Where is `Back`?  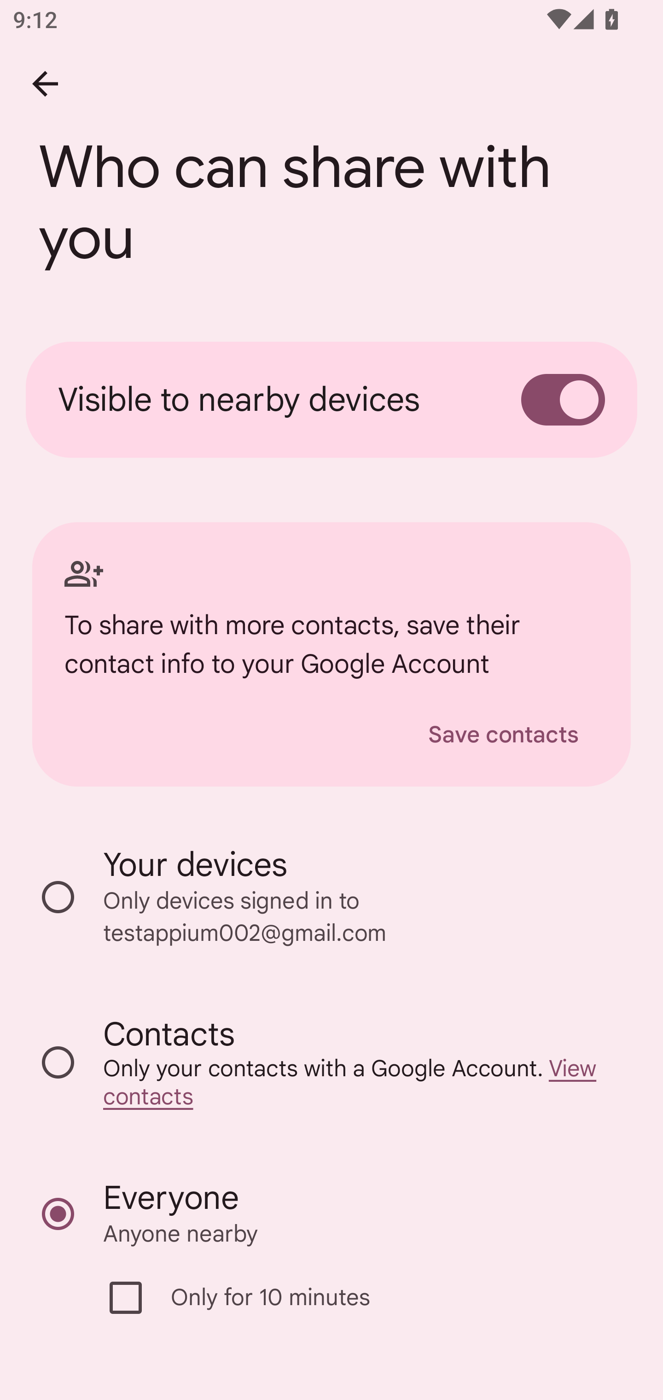
Back is located at coordinates (45, 84).